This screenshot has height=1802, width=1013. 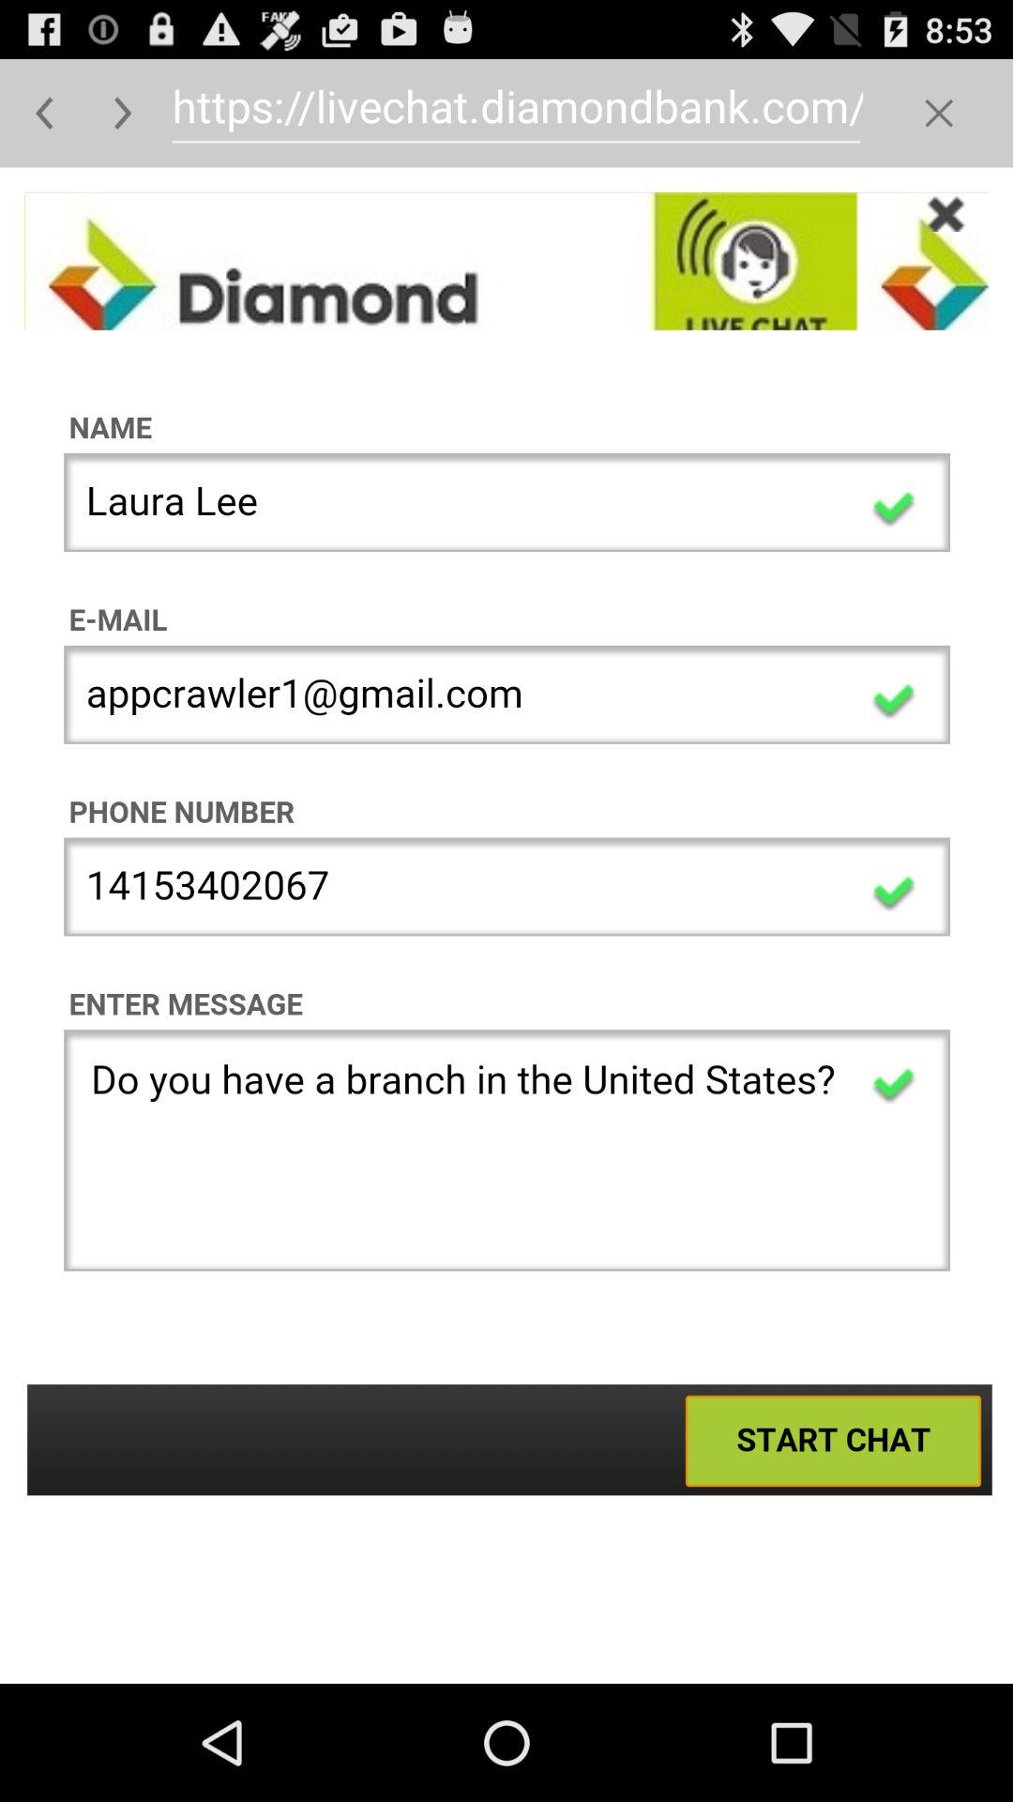 I want to click on close button, so click(x=938, y=113).